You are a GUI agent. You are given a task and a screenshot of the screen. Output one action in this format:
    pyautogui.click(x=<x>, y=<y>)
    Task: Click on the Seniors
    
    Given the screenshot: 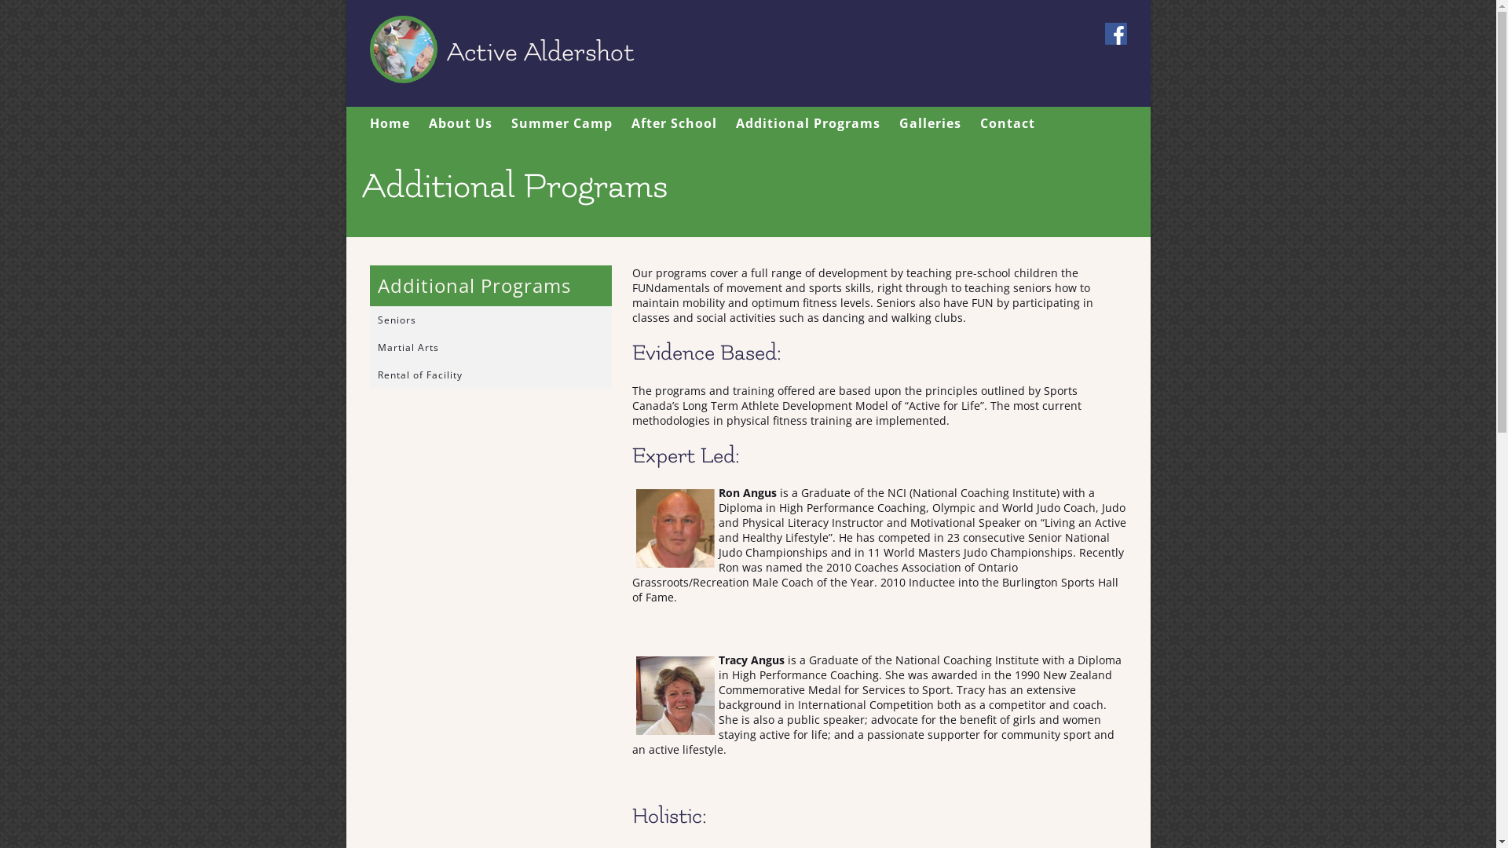 What is the action you would take?
    pyautogui.click(x=490, y=320)
    